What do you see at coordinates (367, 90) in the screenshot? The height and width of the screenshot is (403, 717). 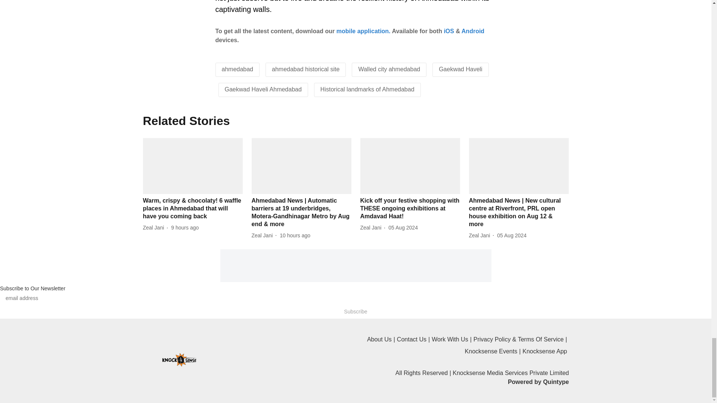 I see `Historical landmarks of Ahmedabad` at bounding box center [367, 90].